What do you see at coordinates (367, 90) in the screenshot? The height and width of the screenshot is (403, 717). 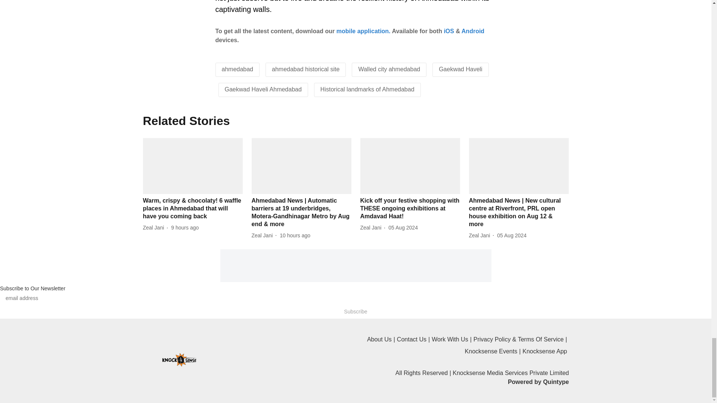 I see `Historical landmarks of Ahmedabad` at bounding box center [367, 90].